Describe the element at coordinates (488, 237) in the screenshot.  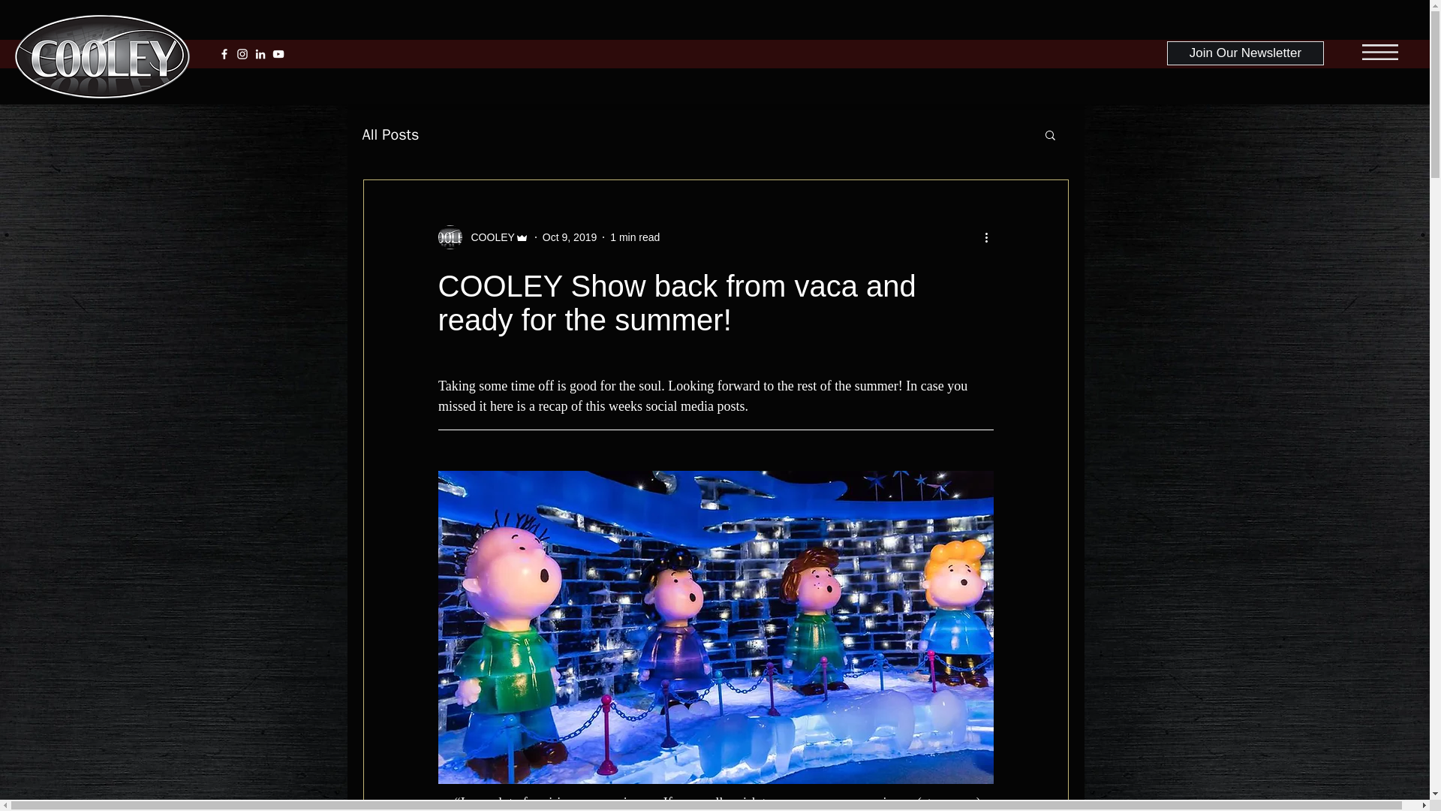
I see `COOLEY` at that location.